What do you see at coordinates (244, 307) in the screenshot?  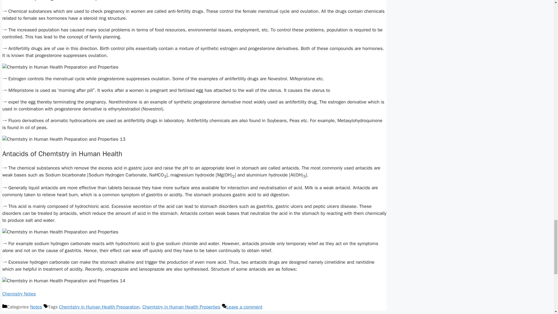 I see `Leave a comment` at bounding box center [244, 307].